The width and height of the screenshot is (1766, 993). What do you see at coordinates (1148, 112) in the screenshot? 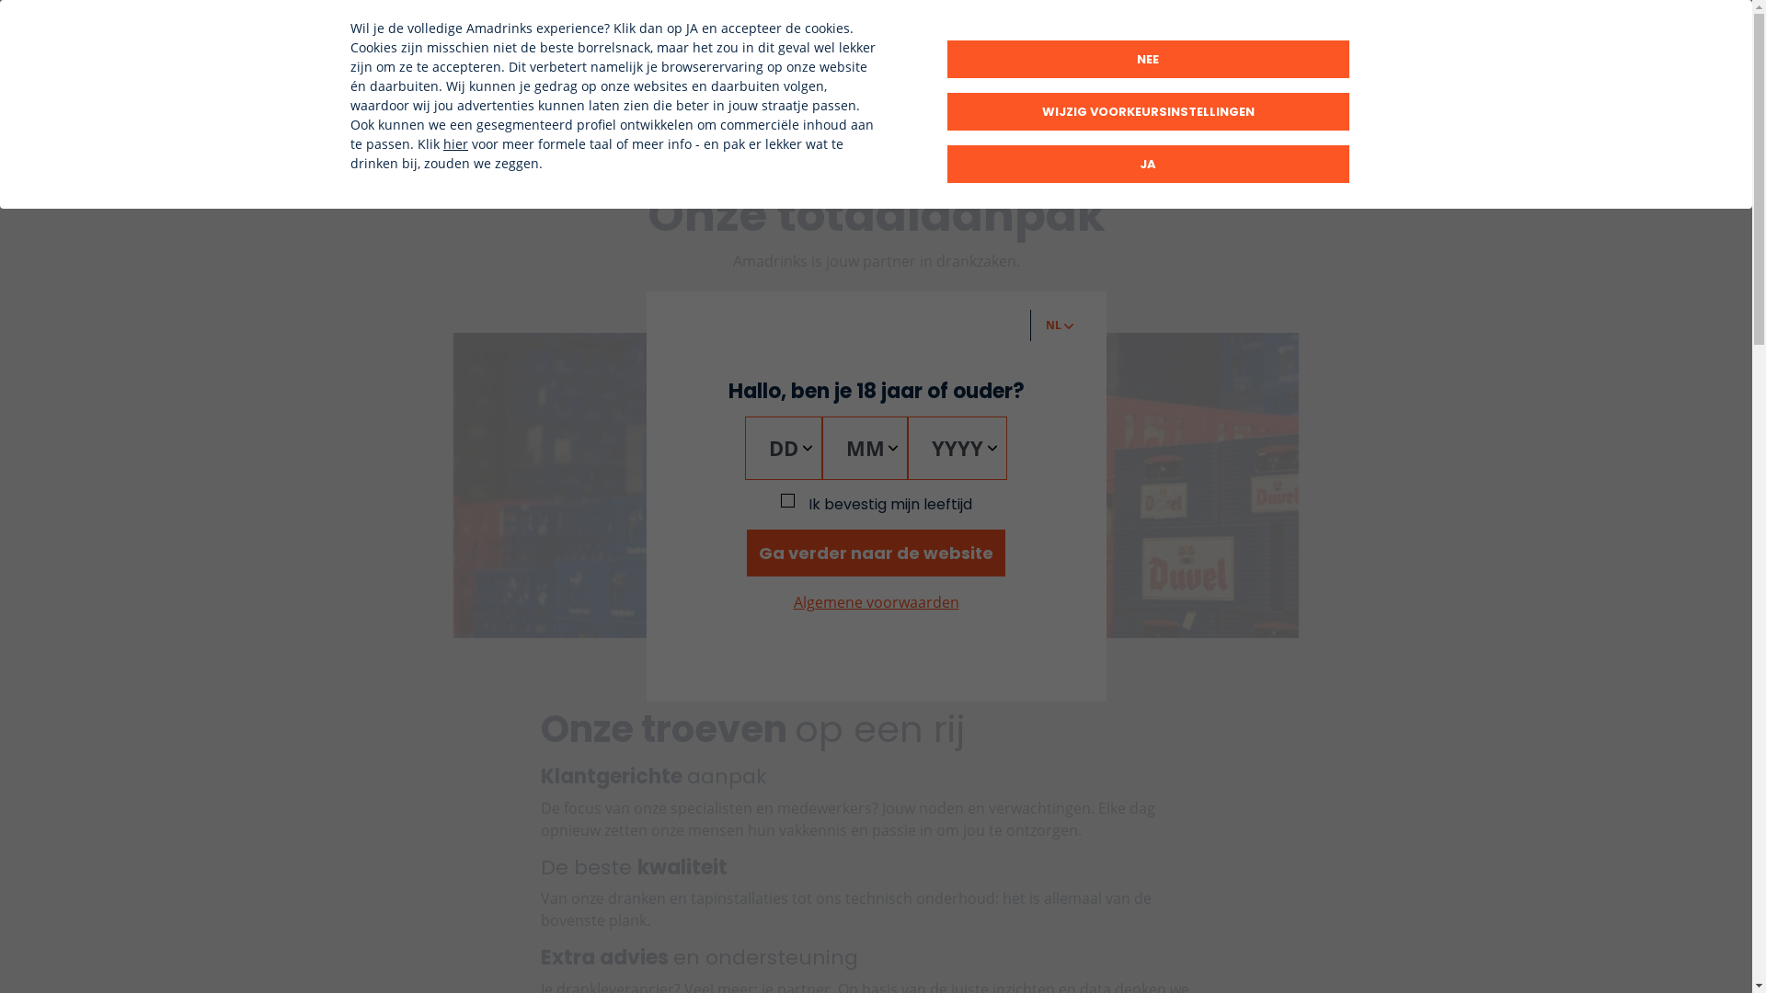
I see `WIJZIG VOORKEURSINSTELLINGEN` at bounding box center [1148, 112].